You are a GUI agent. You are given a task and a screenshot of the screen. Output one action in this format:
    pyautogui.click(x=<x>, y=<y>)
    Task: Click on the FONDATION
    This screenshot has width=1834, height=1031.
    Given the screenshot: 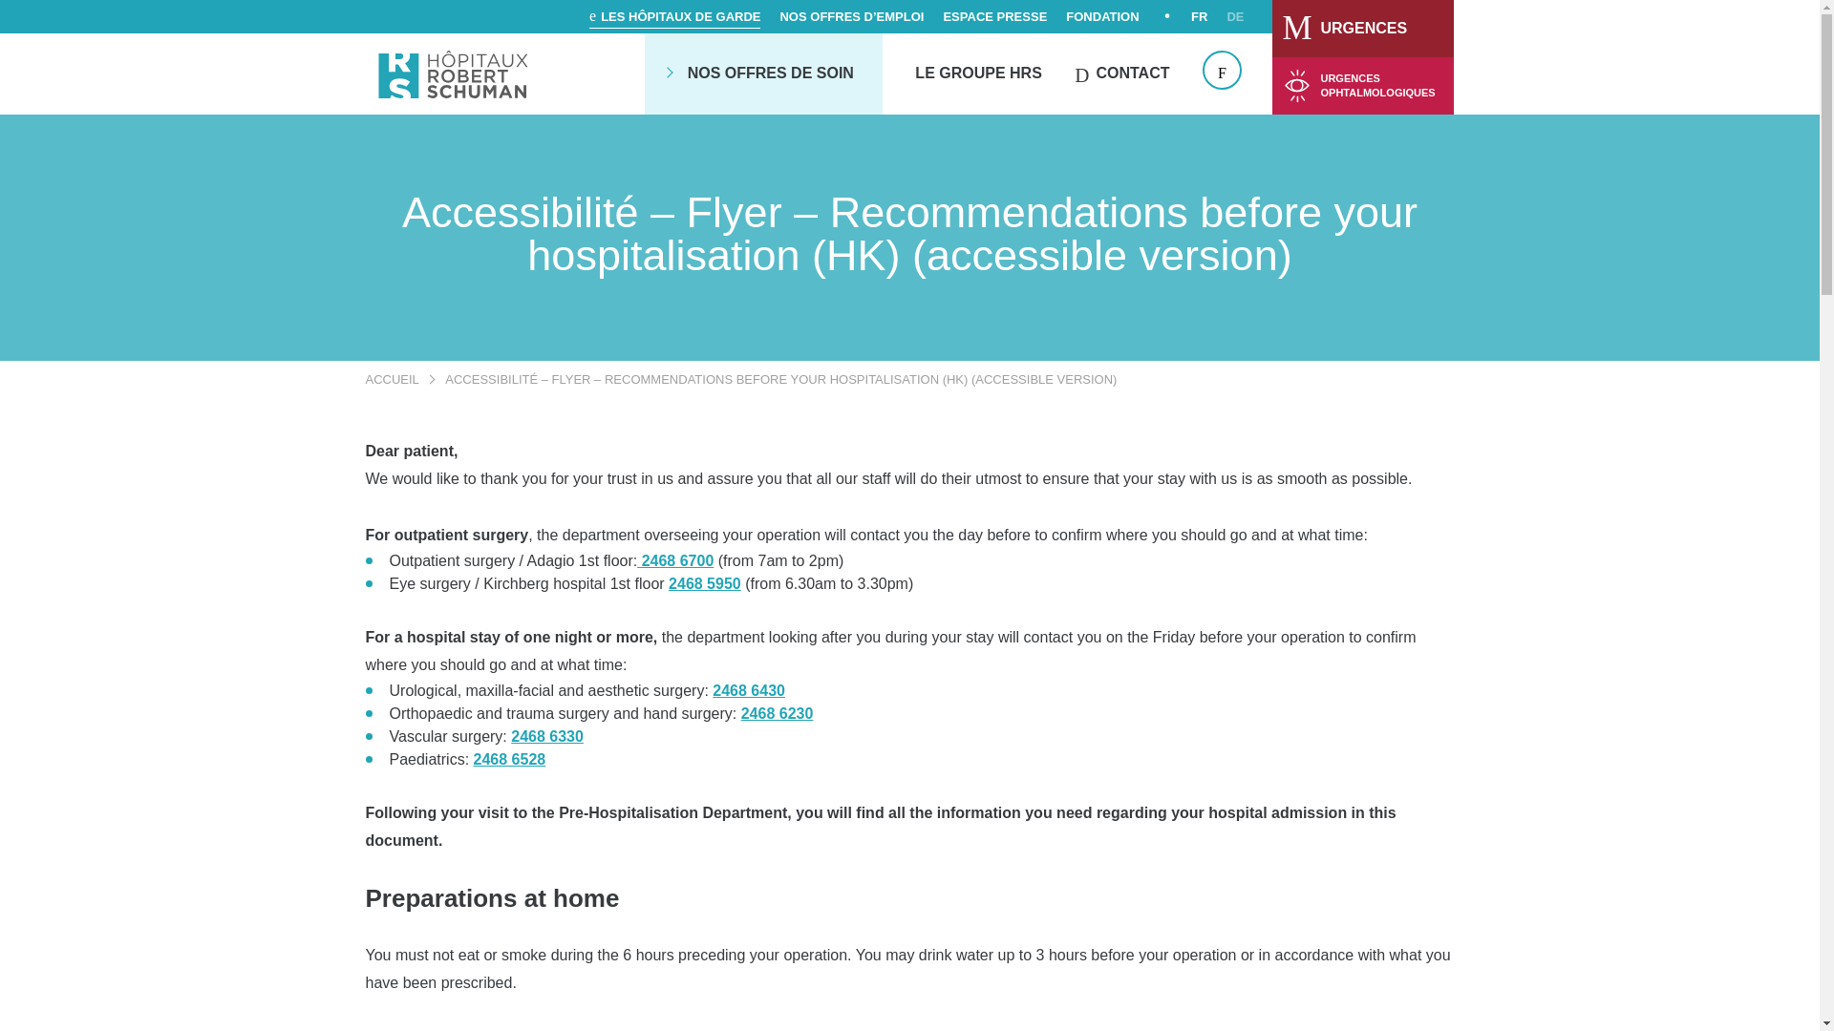 What is the action you would take?
    pyautogui.click(x=1102, y=15)
    